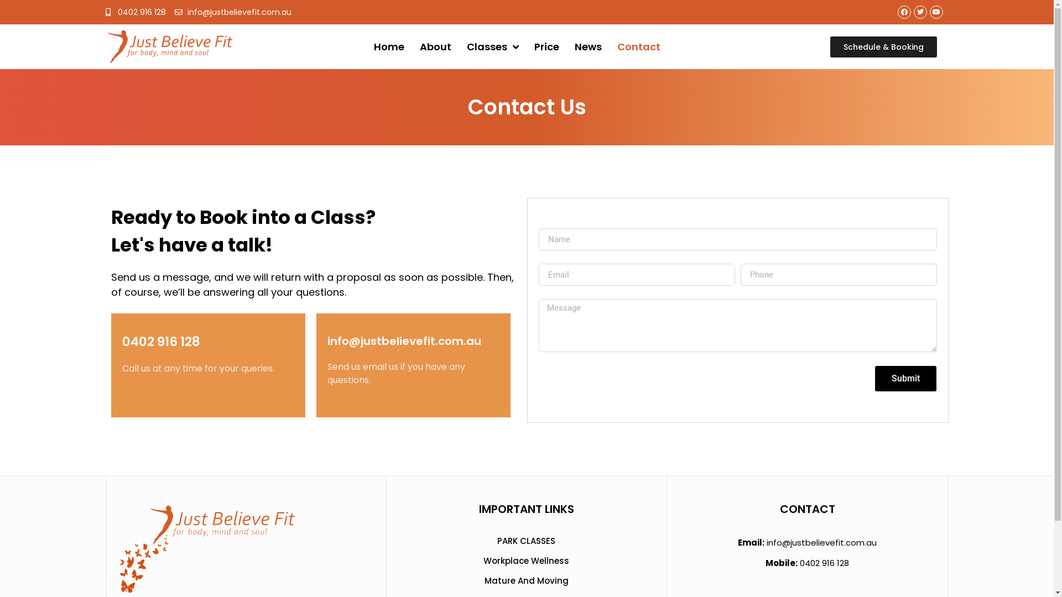 Image resolution: width=1062 pixels, height=597 pixels. I want to click on Contact, so click(639, 47).